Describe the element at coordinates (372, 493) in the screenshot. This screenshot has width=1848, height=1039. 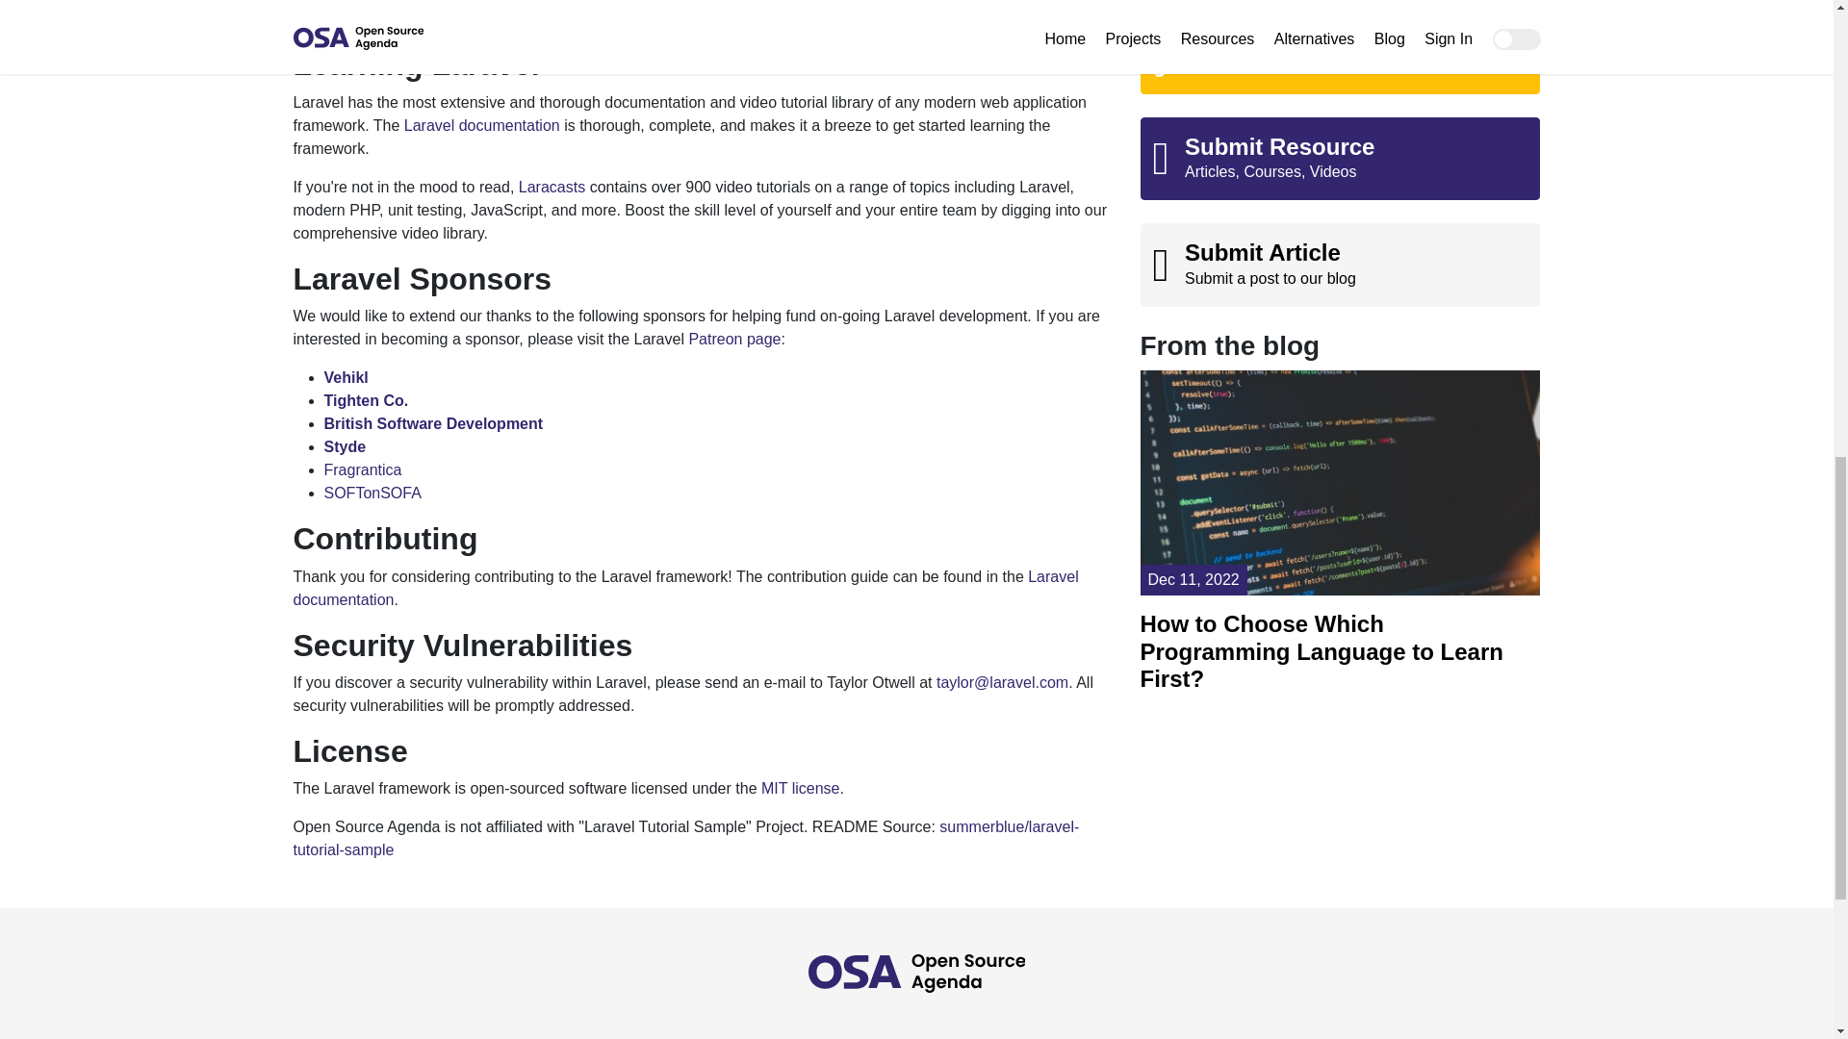
I see `SOFTonSOFA` at that location.